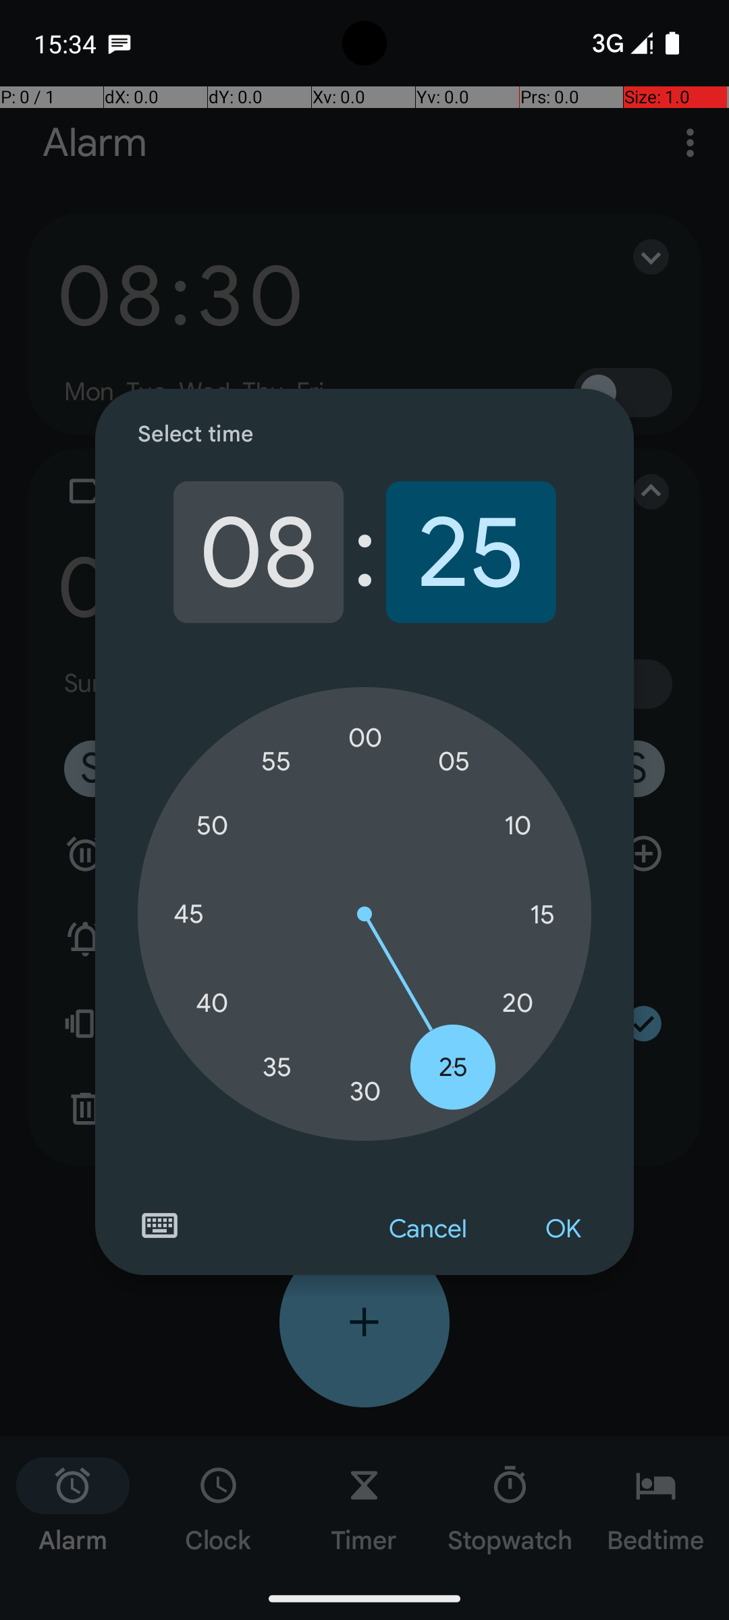 This screenshot has width=729, height=1620. Describe the element at coordinates (159, 1226) in the screenshot. I see `Switch to text input mode for the time input.` at that location.